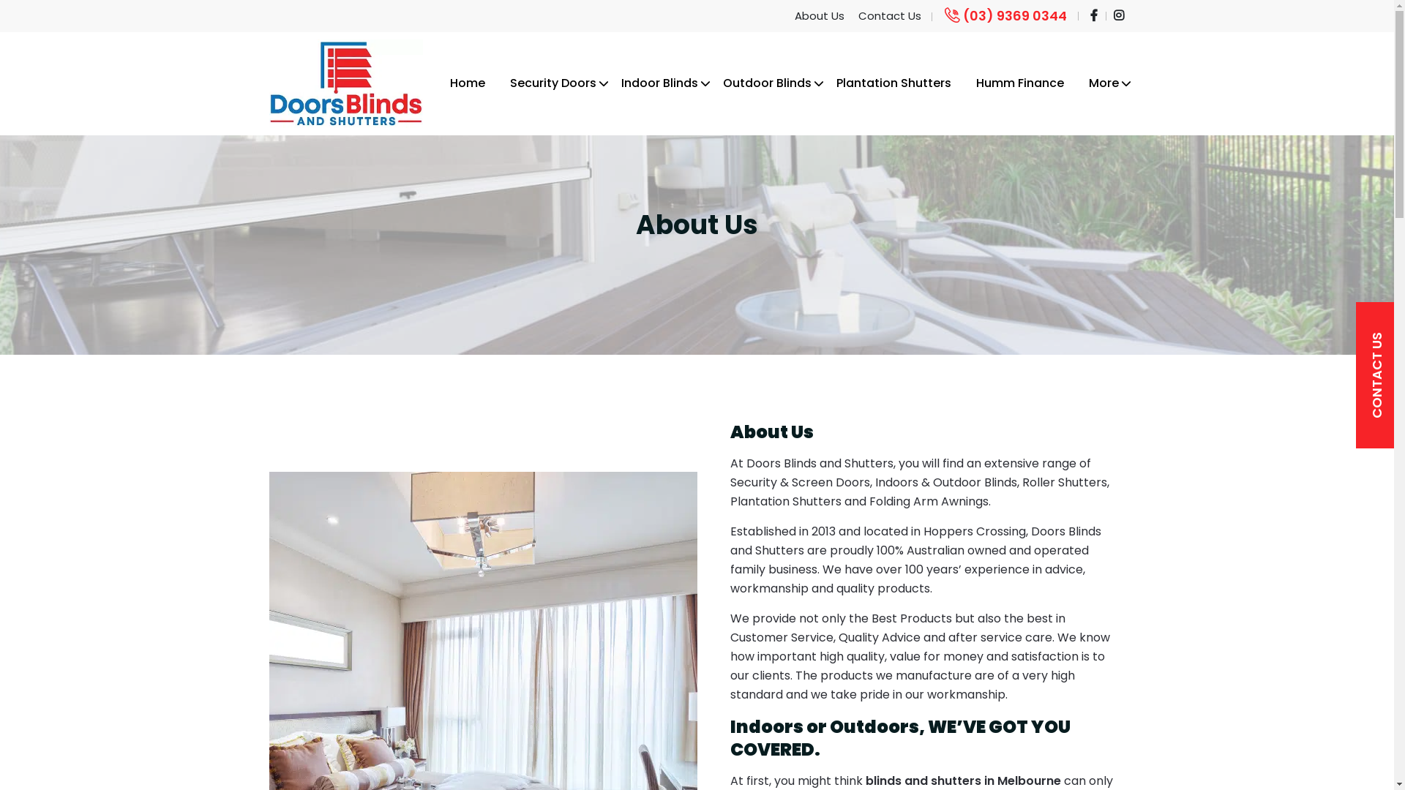 The width and height of the screenshot is (1405, 790). What do you see at coordinates (1004, 16) in the screenshot?
I see `(03) 9369 0344` at bounding box center [1004, 16].